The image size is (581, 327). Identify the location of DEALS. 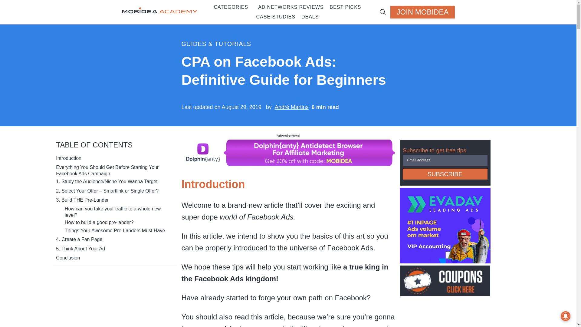
(308, 17).